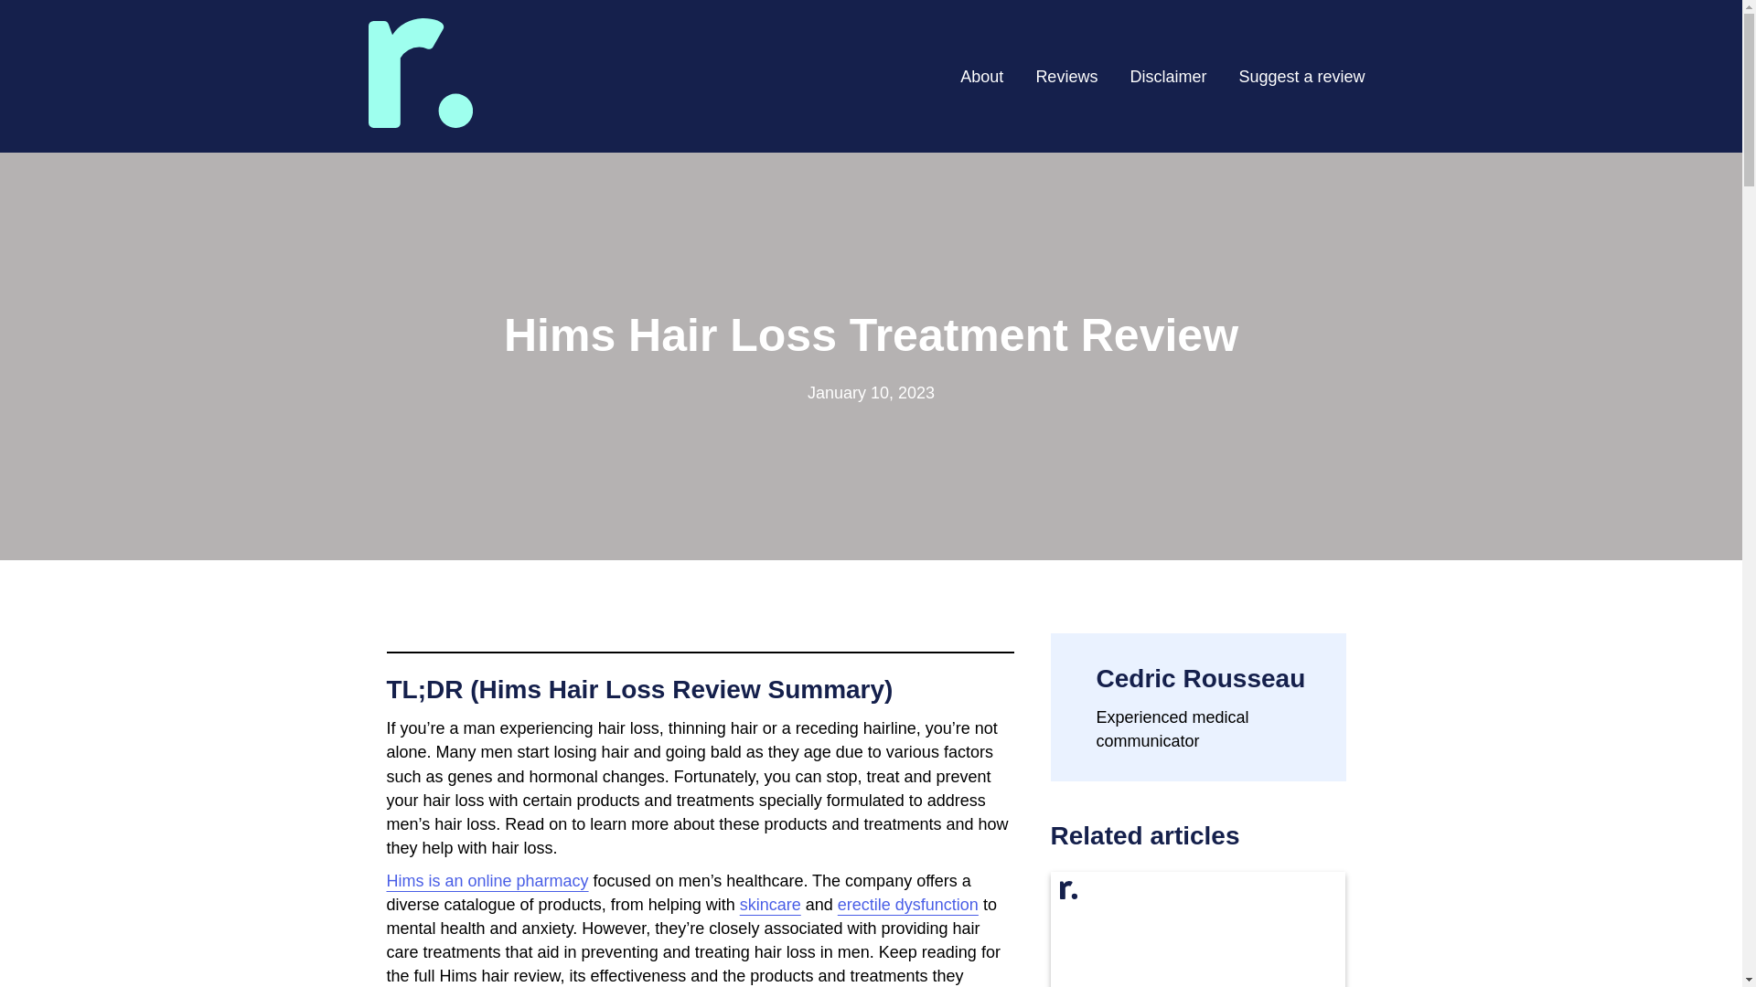  I want to click on skincare, so click(770, 905).